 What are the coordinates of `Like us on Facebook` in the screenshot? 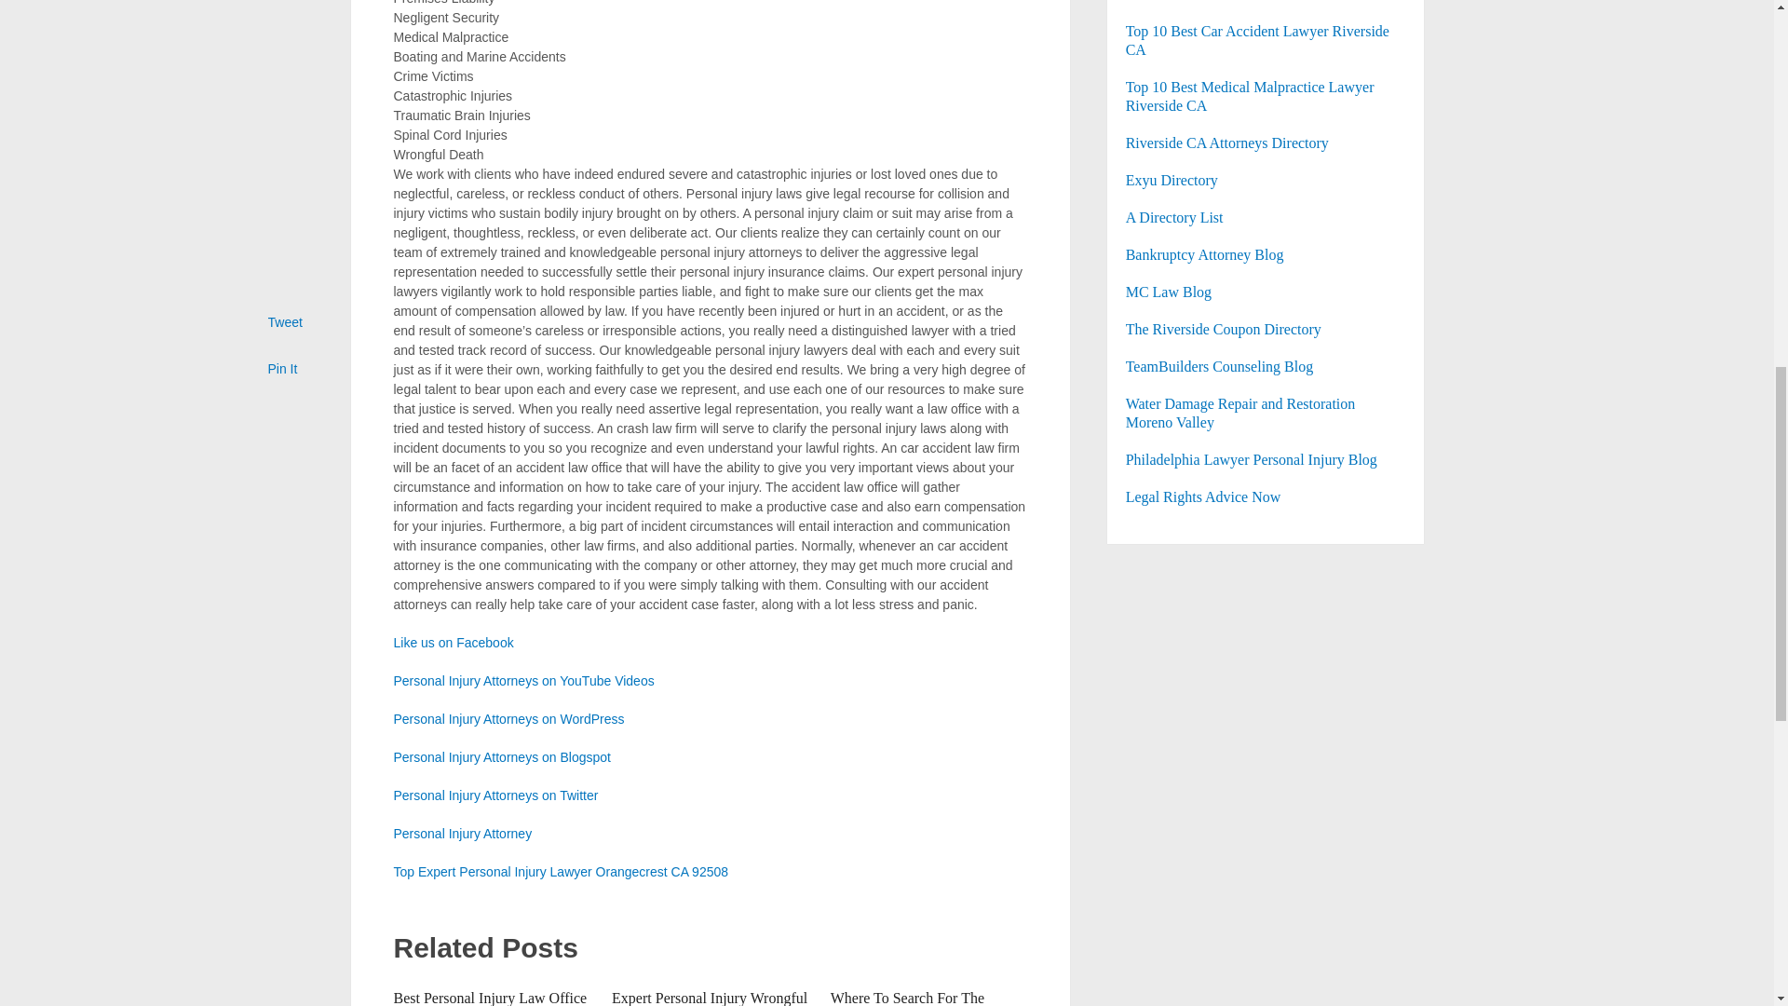 It's located at (453, 642).